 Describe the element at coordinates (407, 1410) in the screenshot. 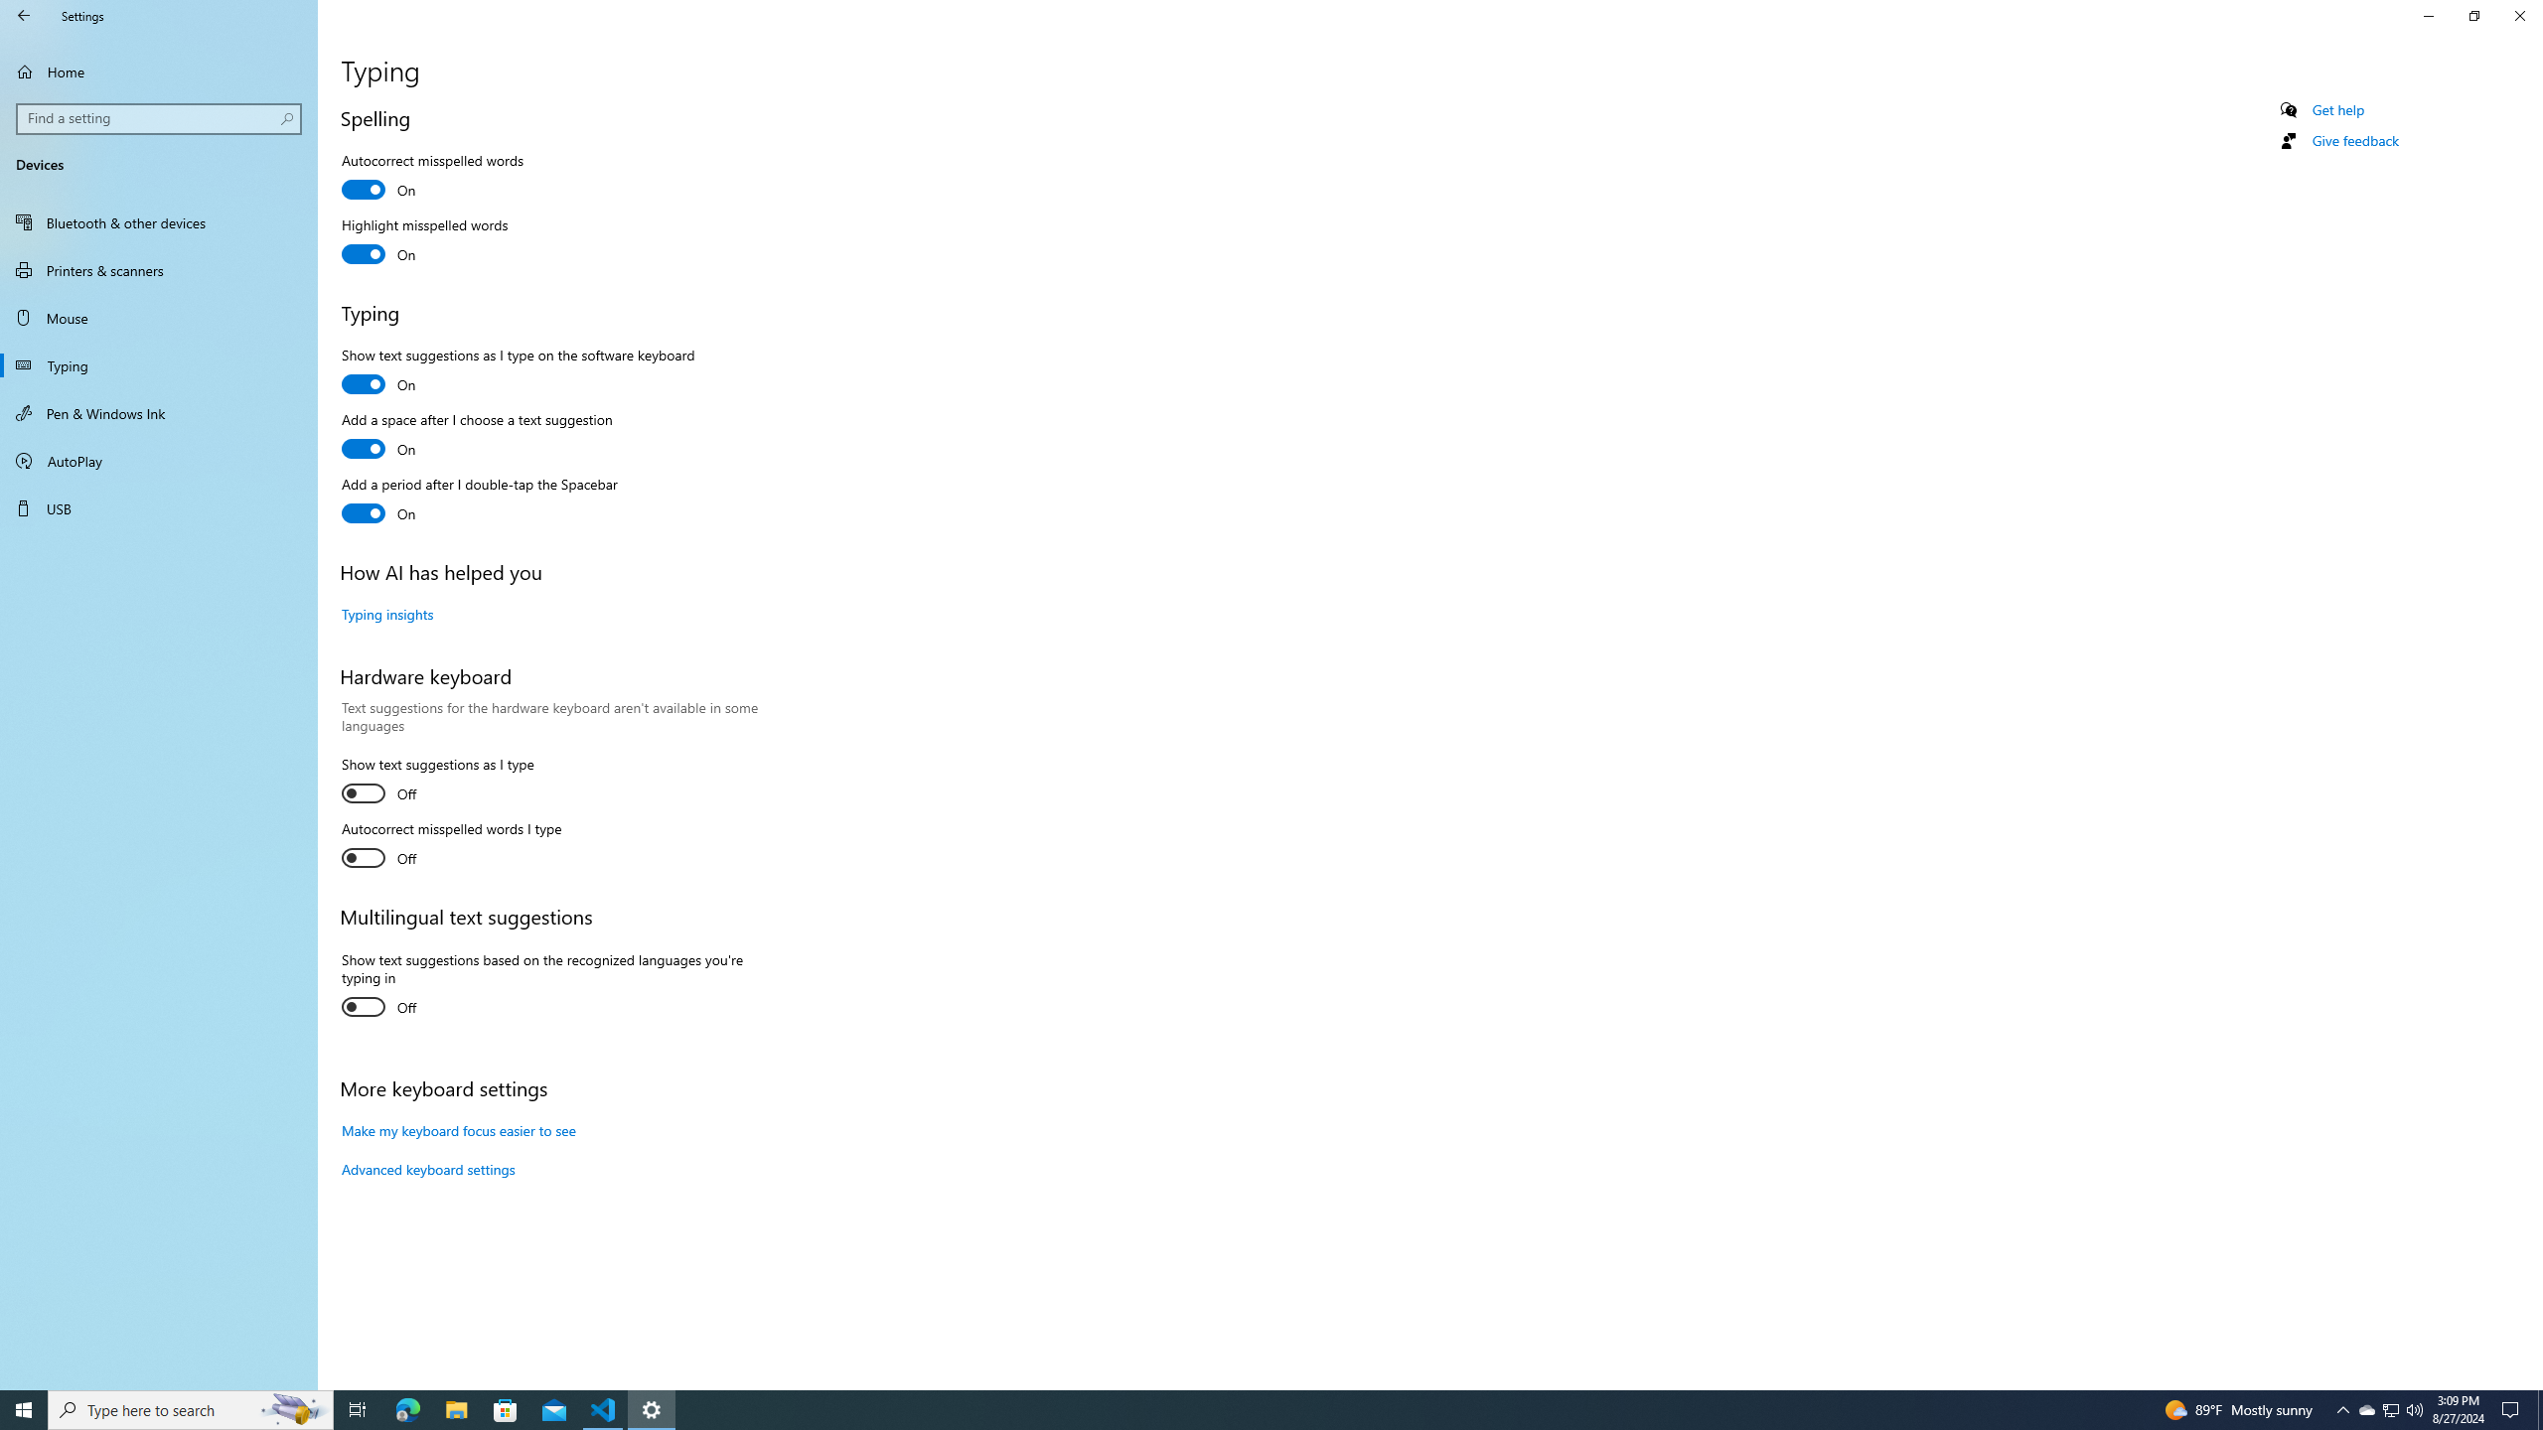

I see `Highlight misspelled words` at that location.